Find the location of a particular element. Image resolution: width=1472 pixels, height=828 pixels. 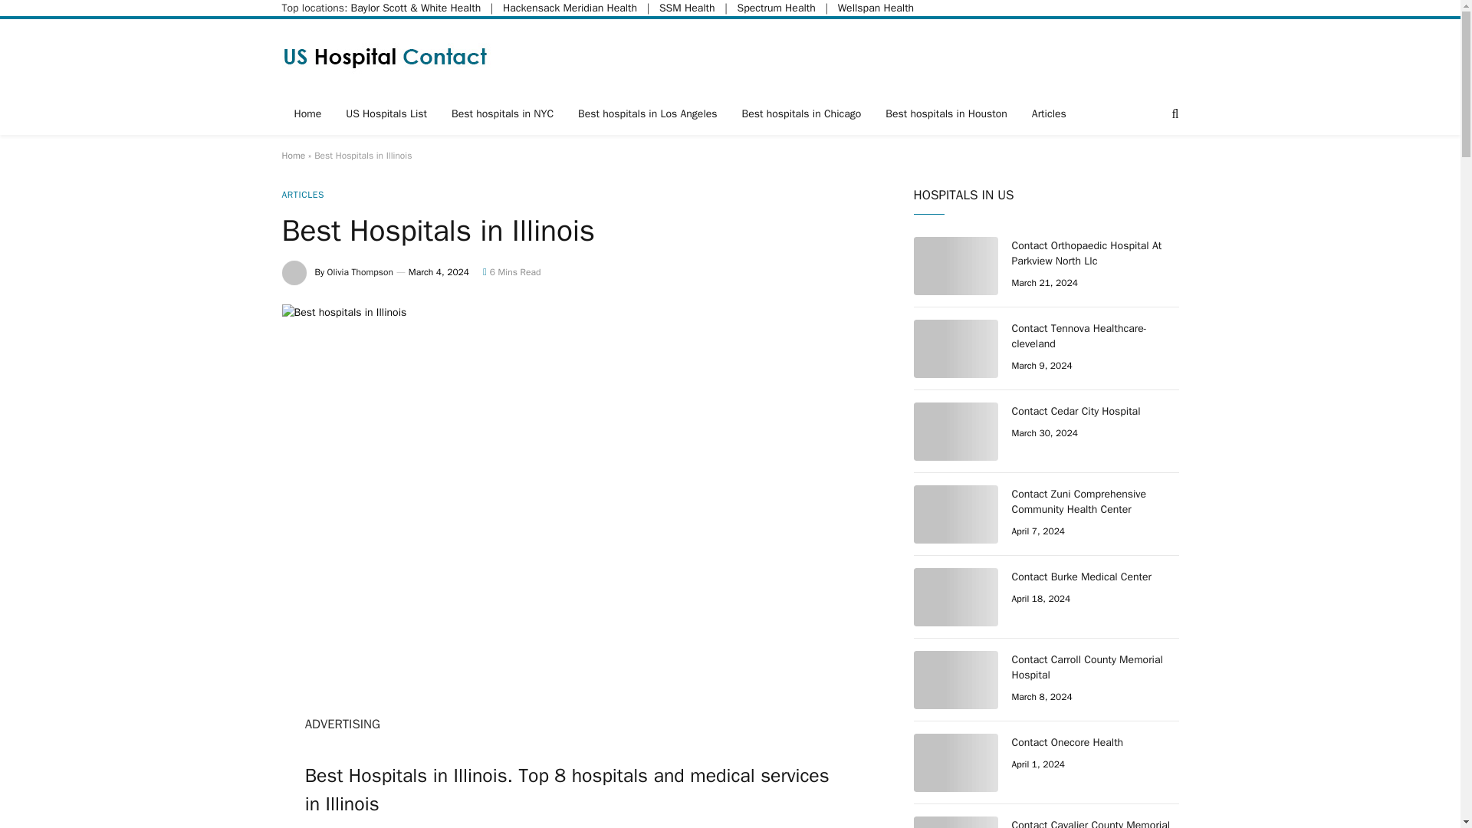

US Hospitals List is located at coordinates (386, 114).